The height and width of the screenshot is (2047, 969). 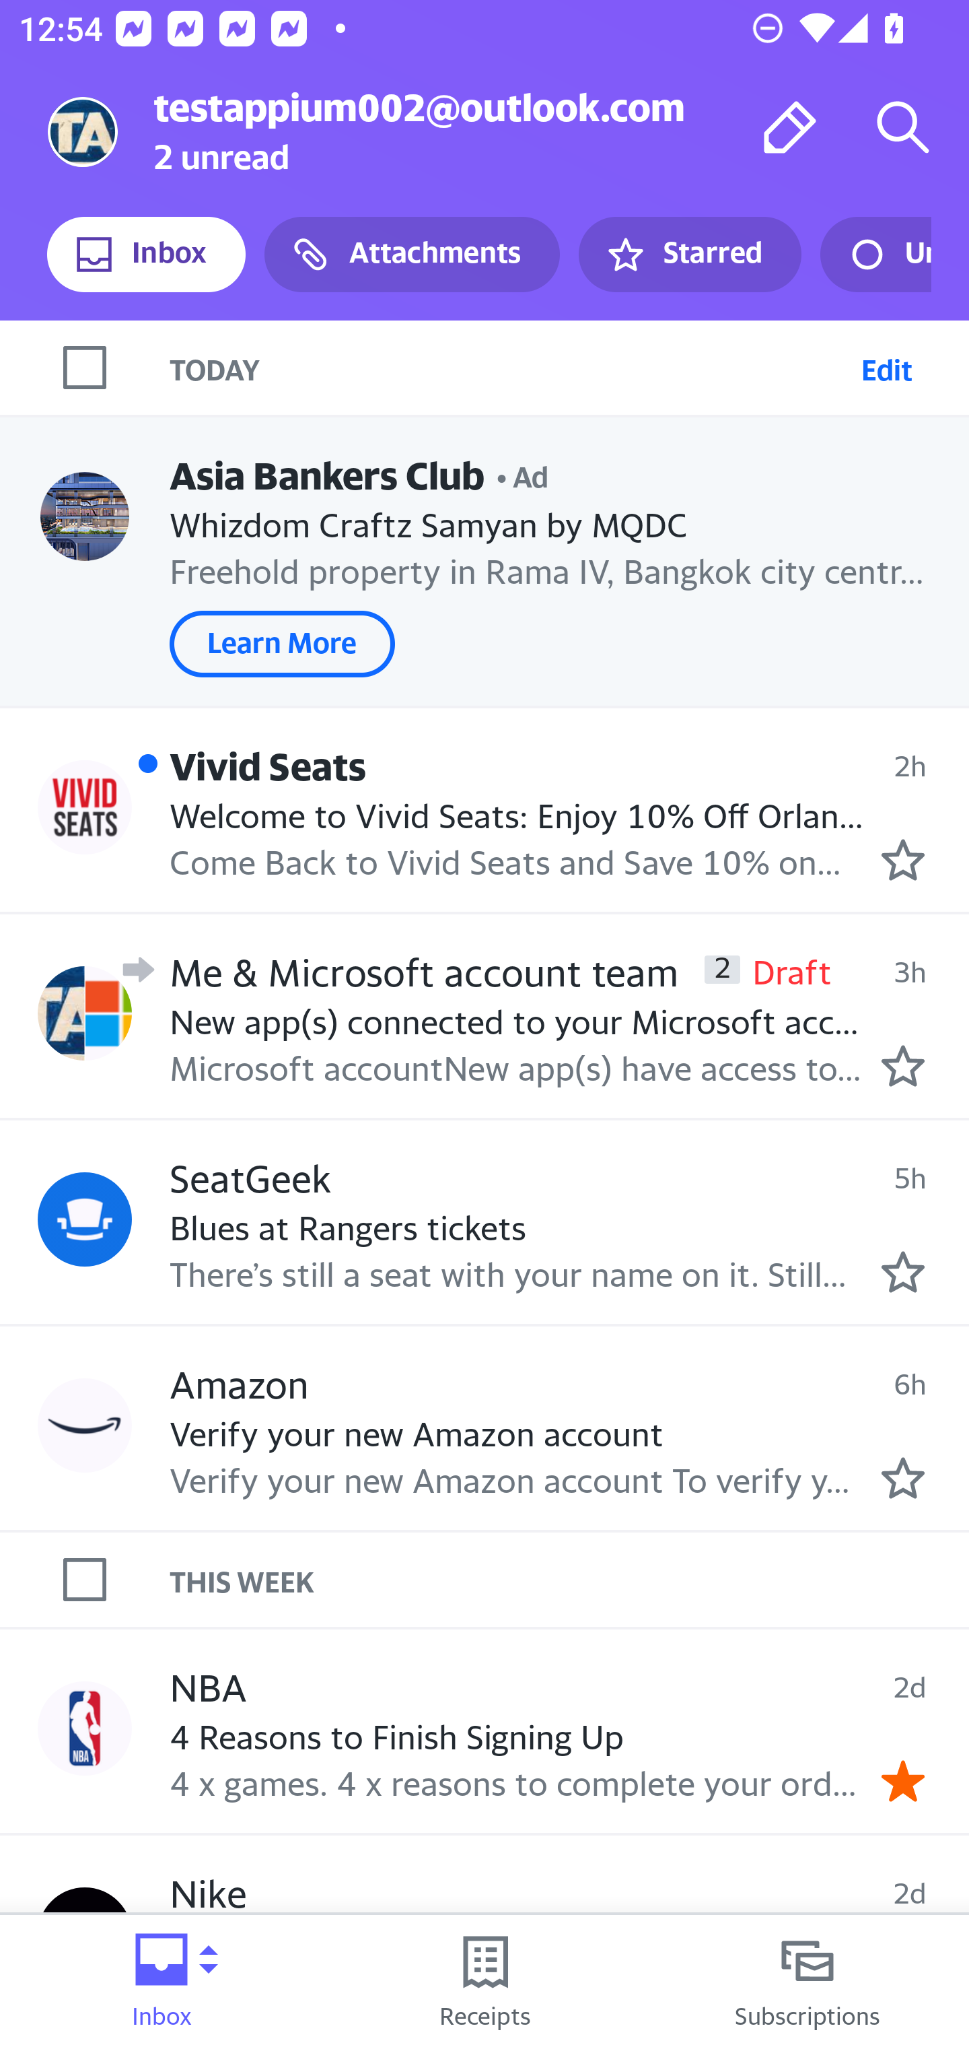 What do you see at coordinates (85, 1219) in the screenshot?
I see `Profile
SeatGeek` at bounding box center [85, 1219].